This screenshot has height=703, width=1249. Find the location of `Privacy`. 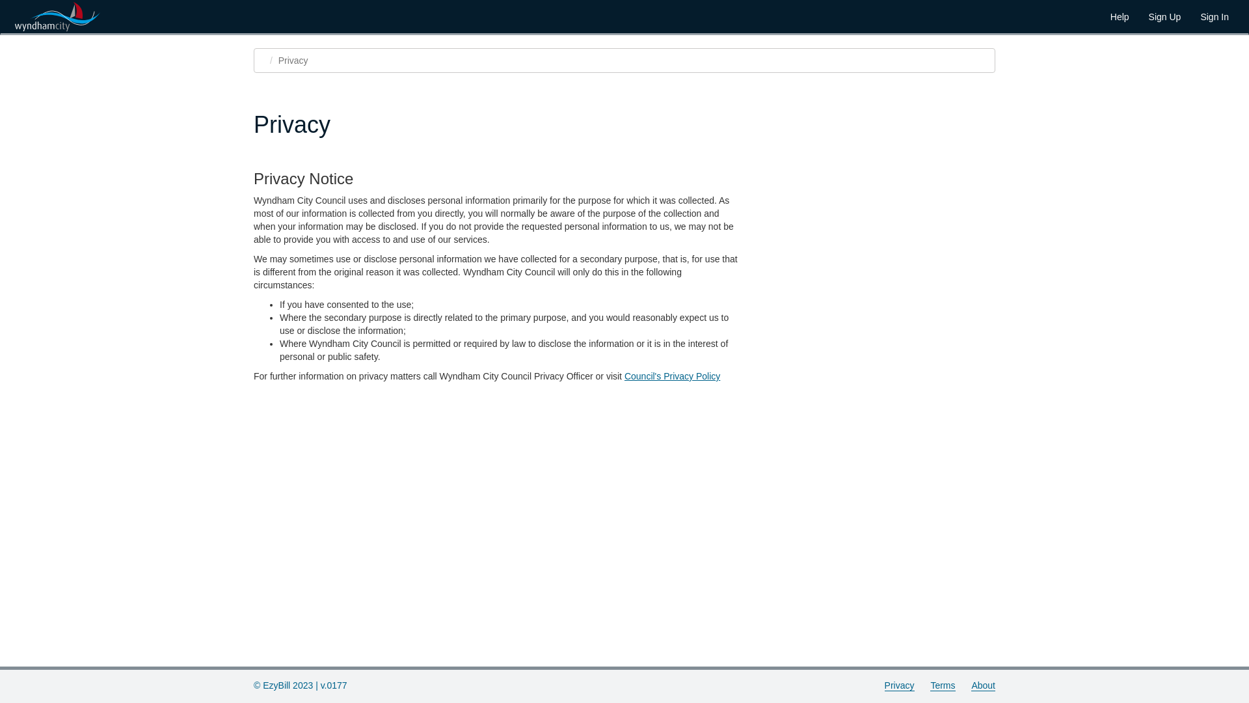

Privacy is located at coordinates (900, 686).